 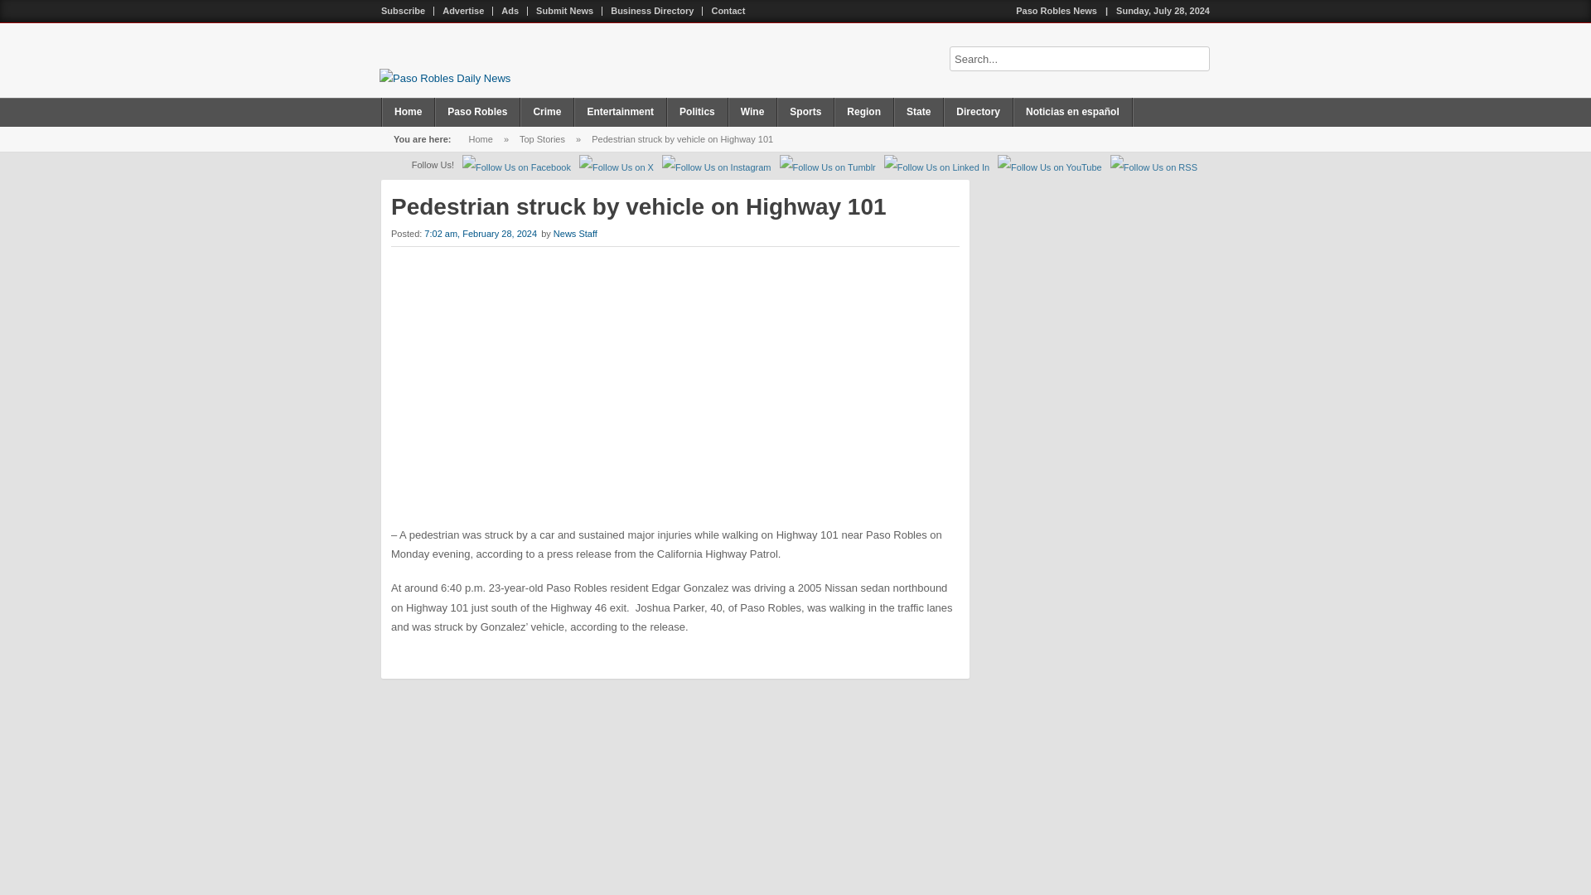 I want to click on Follow Us on Linked In, so click(x=936, y=167).